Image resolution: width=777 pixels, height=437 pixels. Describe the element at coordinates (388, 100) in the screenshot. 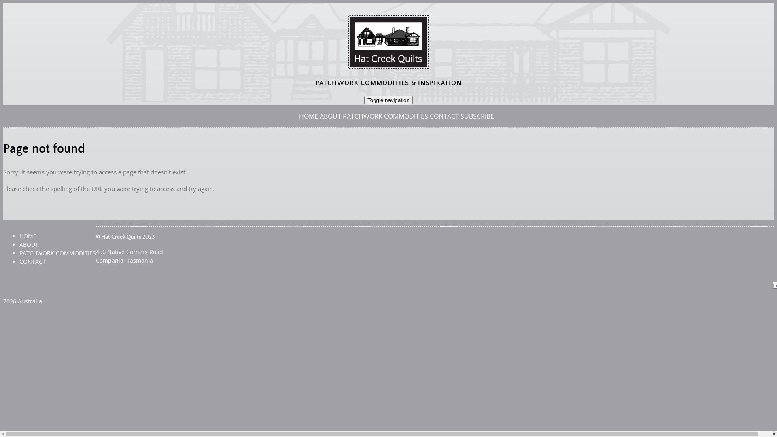

I see `Toggle navigation` at that location.